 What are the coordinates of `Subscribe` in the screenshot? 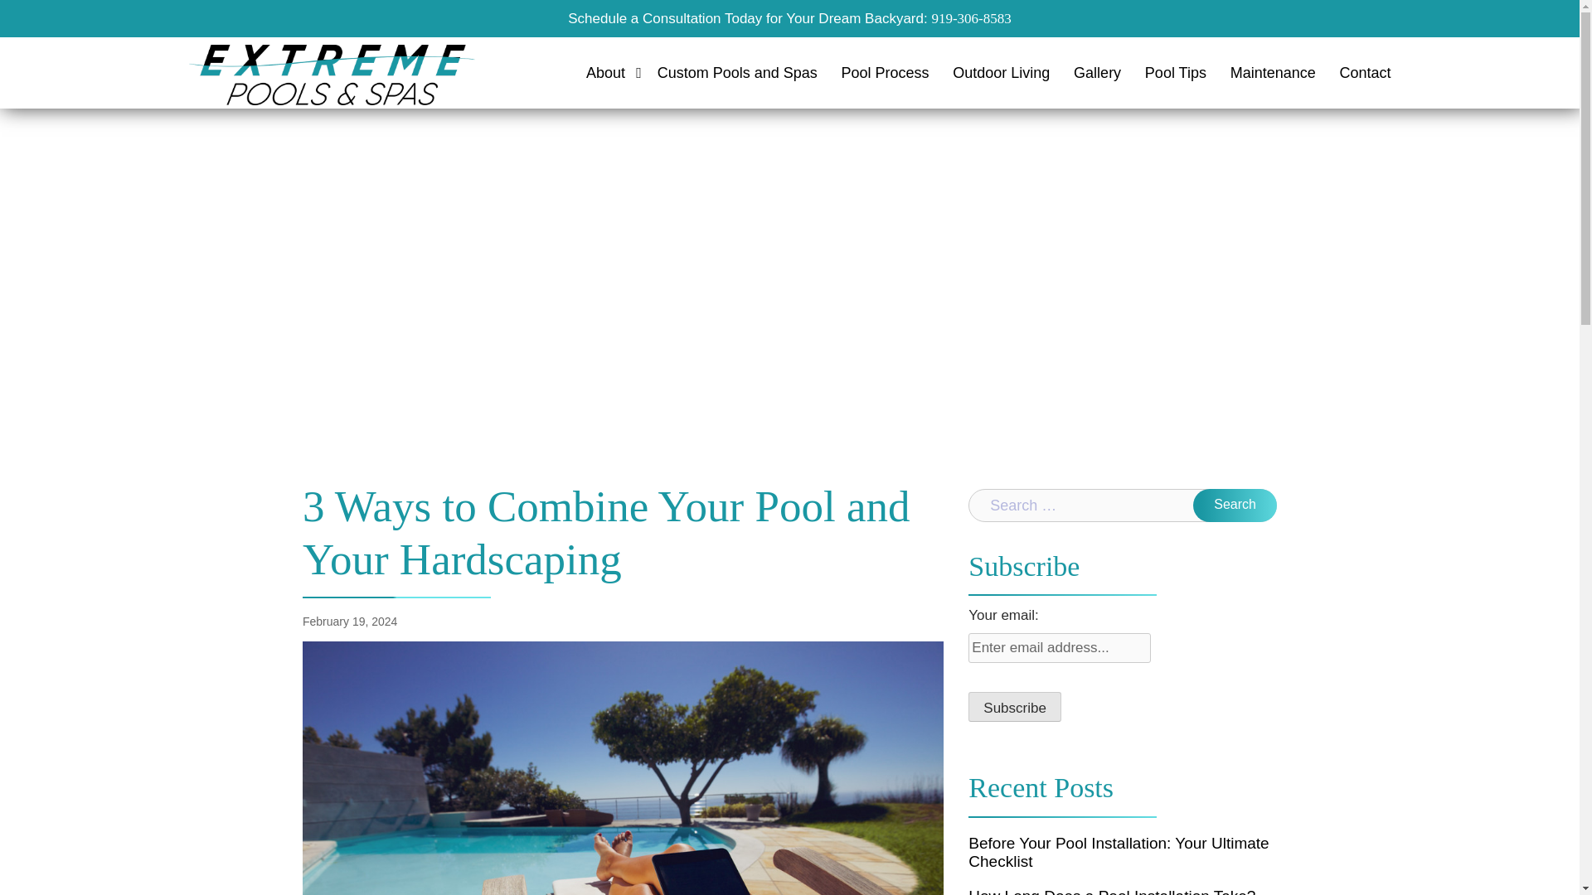 It's located at (1015, 706).